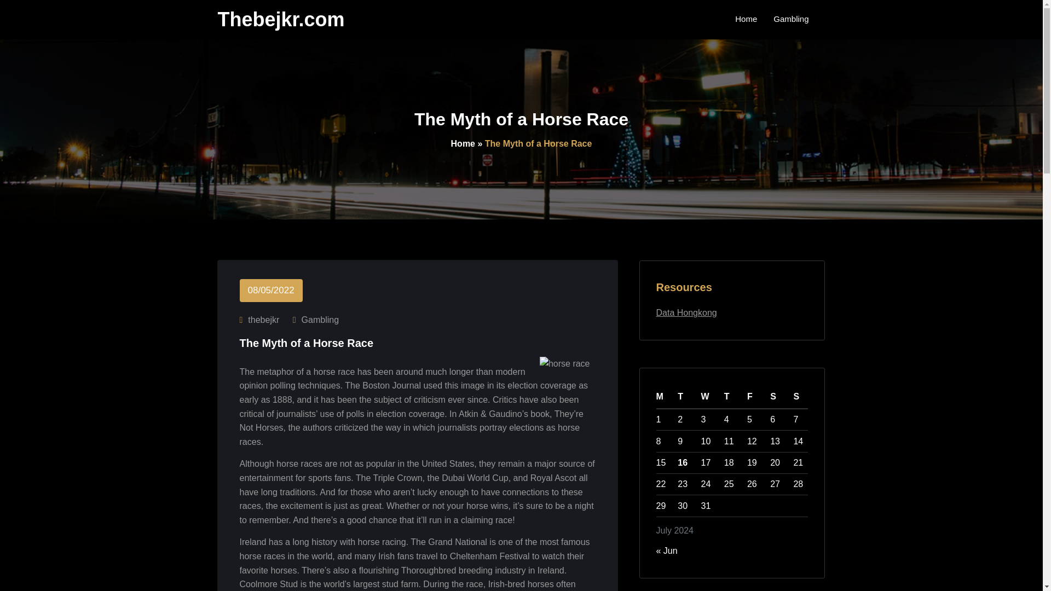 The width and height of the screenshot is (1051, 591). Describe the element at coordinates (686, 397) in the screenshot. I see `Tuesday` at that location.